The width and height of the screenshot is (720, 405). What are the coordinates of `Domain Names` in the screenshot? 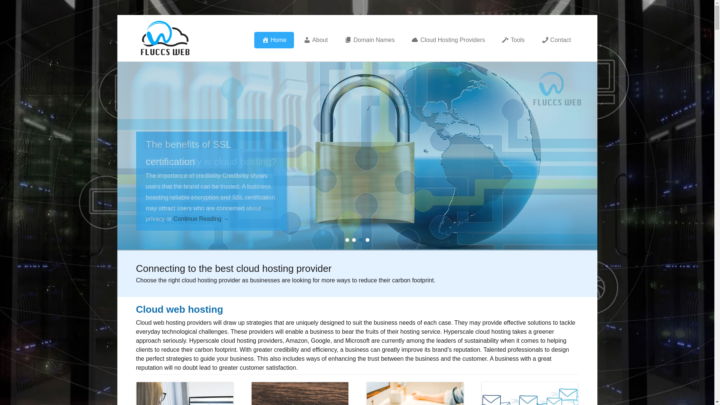 It's located at (370, 40).